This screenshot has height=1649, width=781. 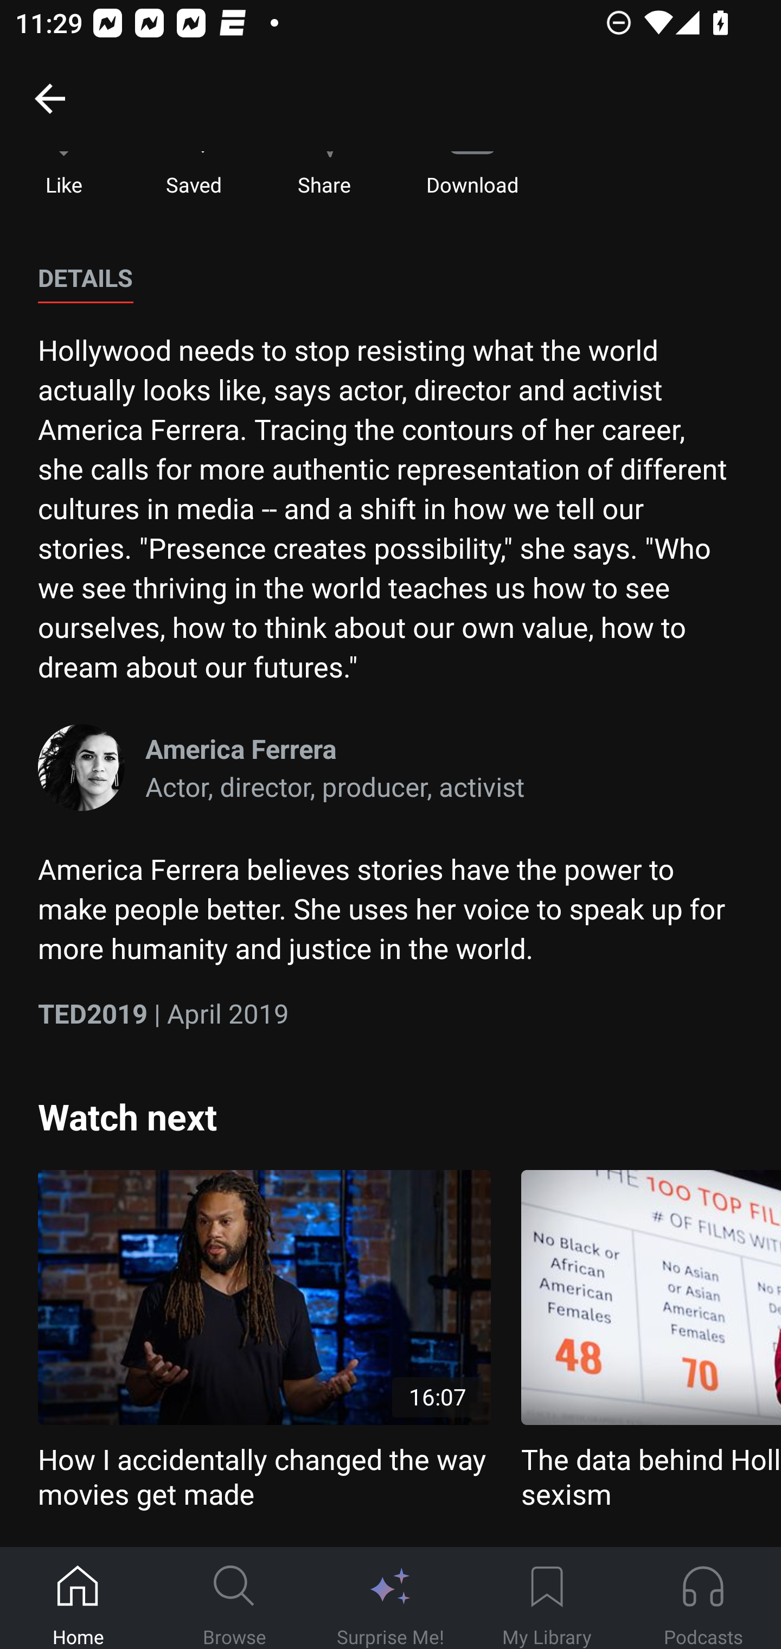 What do you see at coordinates (78, 1599) in the screenshot?
I see `Home` at bounding box center [78, 1599].